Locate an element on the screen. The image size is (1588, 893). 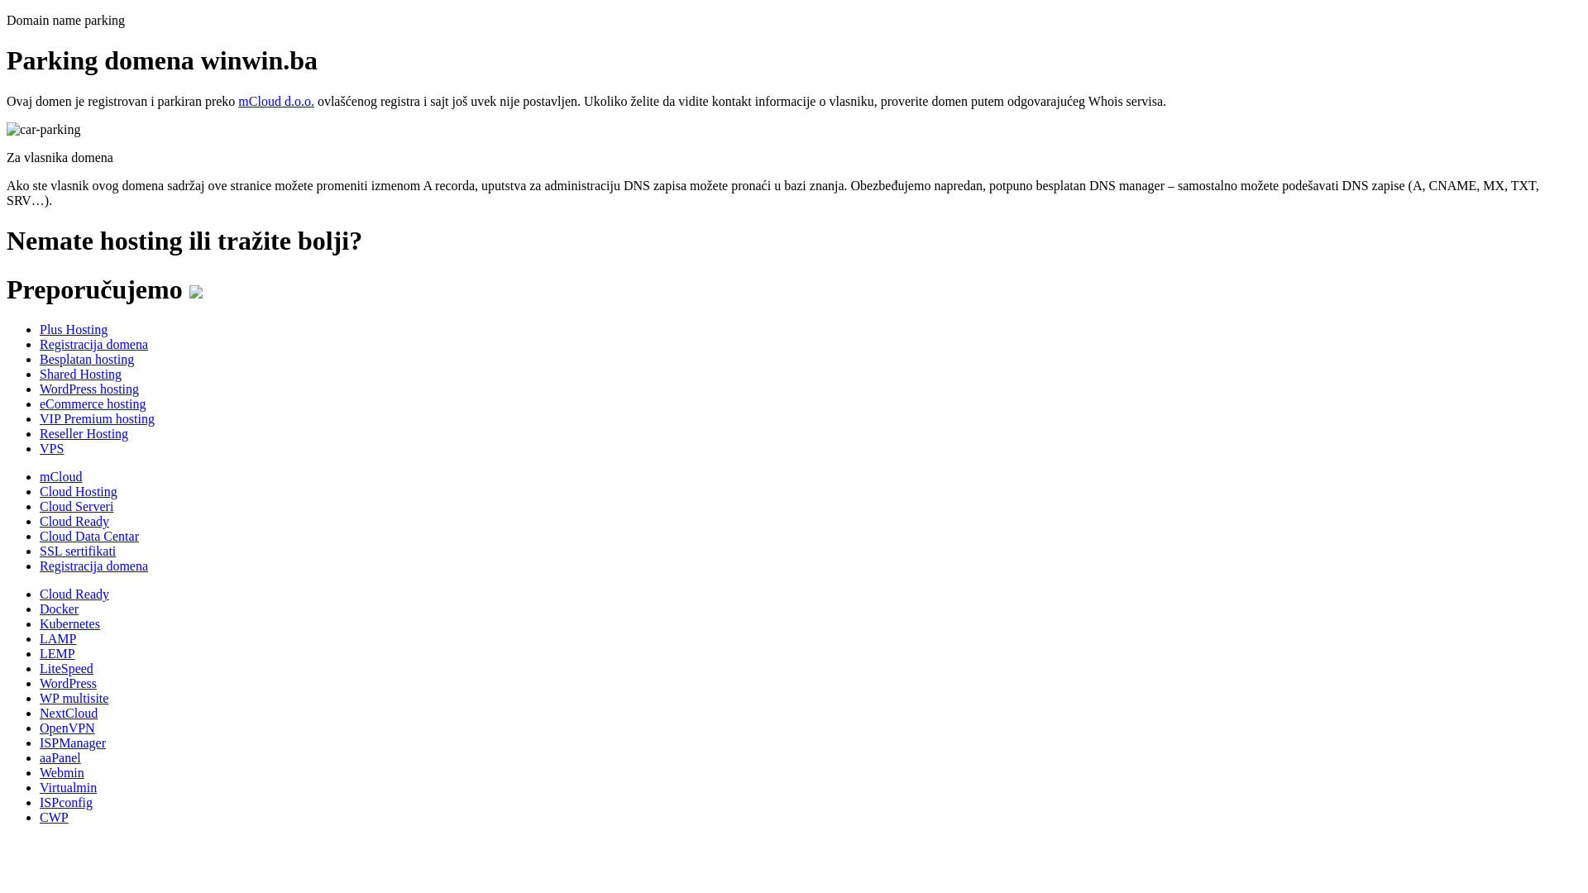
Cloud Ready is located at coordinates (74, 594).